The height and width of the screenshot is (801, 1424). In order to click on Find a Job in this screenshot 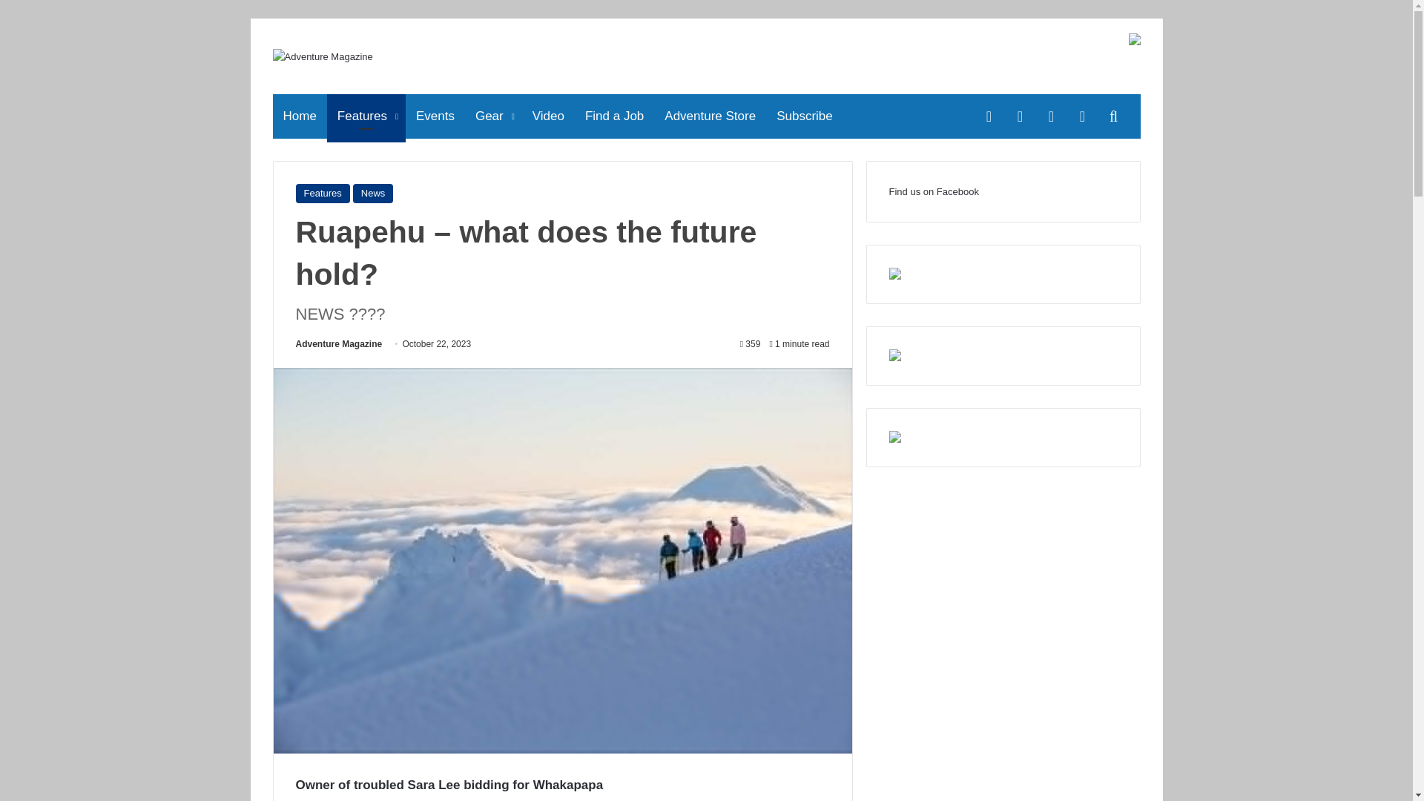, I will do `click(614, 116)`.